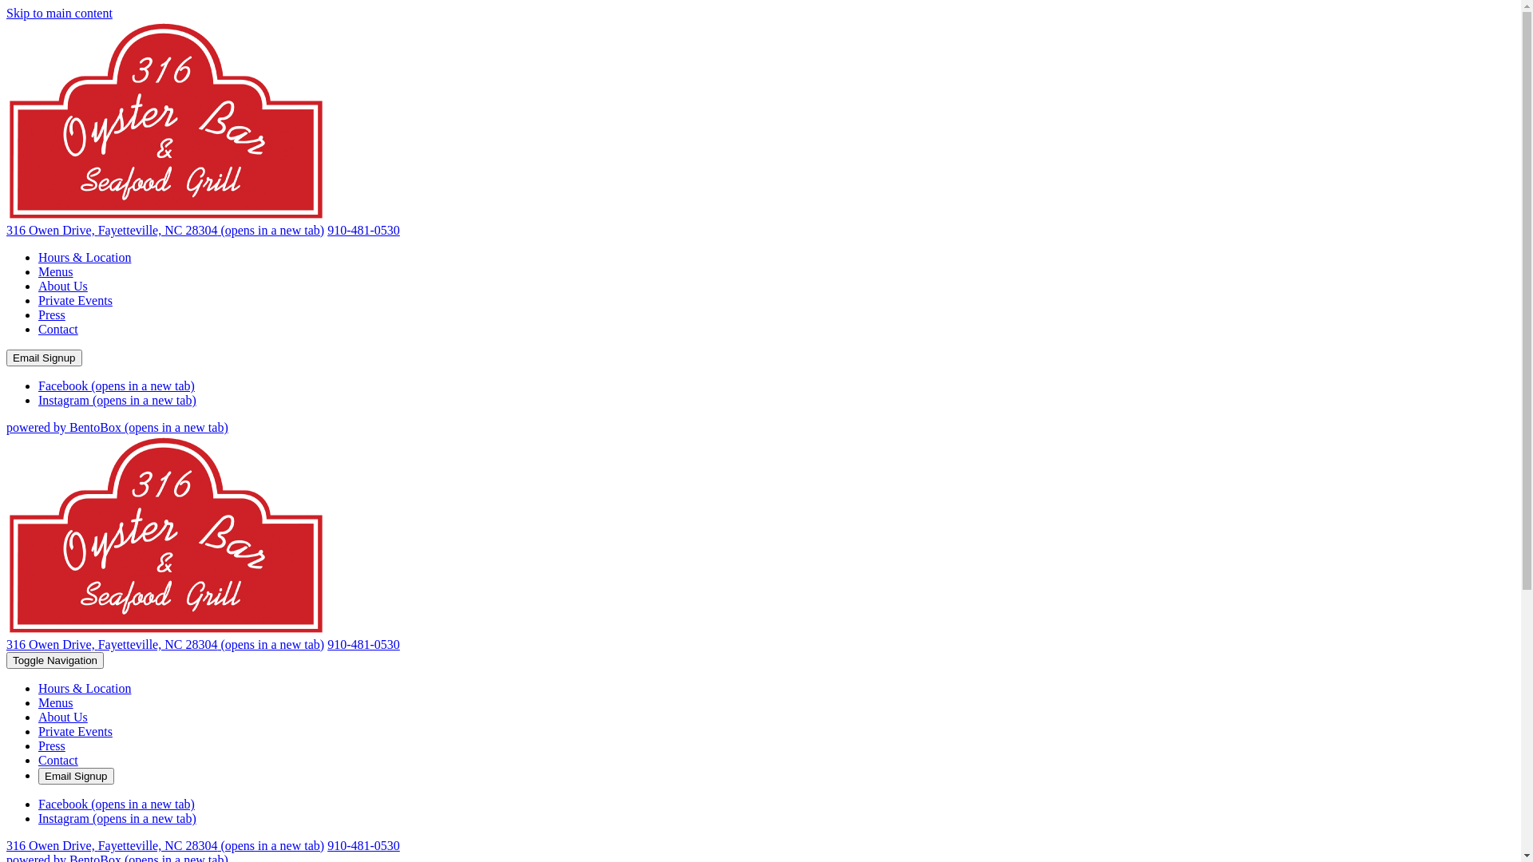 The width and height of the screenshot is (1533, 862). I want to click on 910-481-0530, so click(364, 645).